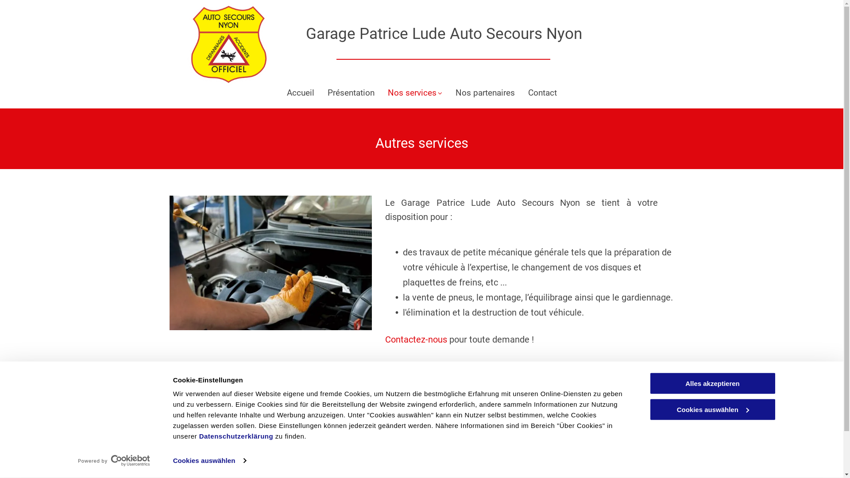  What do you see at coordinates (415, 93) in the screenshot?
I see `Nos services` at bounding box center [415, 93].